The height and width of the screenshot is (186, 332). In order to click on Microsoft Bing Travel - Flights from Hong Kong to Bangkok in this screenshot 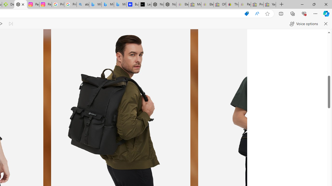, I will do `click(95, 5)`.